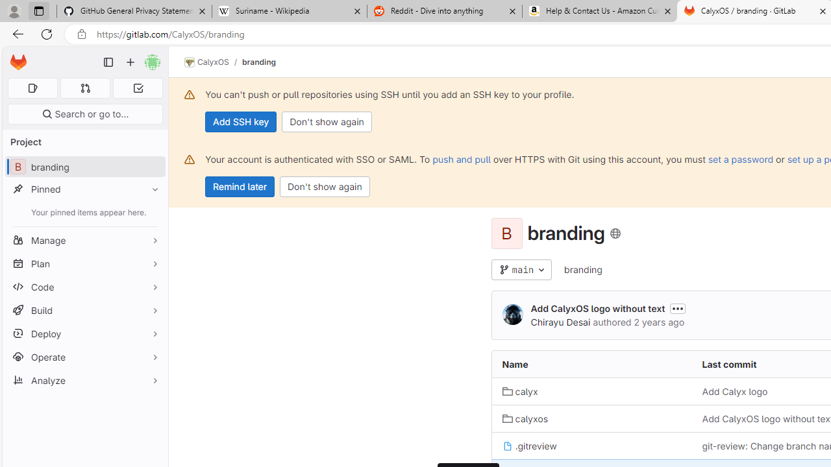 This screenshot has height=467, width=831. Describe the element at coordinates (615, 233) in the screenshot. I see `Class: s16 icon` at that location.